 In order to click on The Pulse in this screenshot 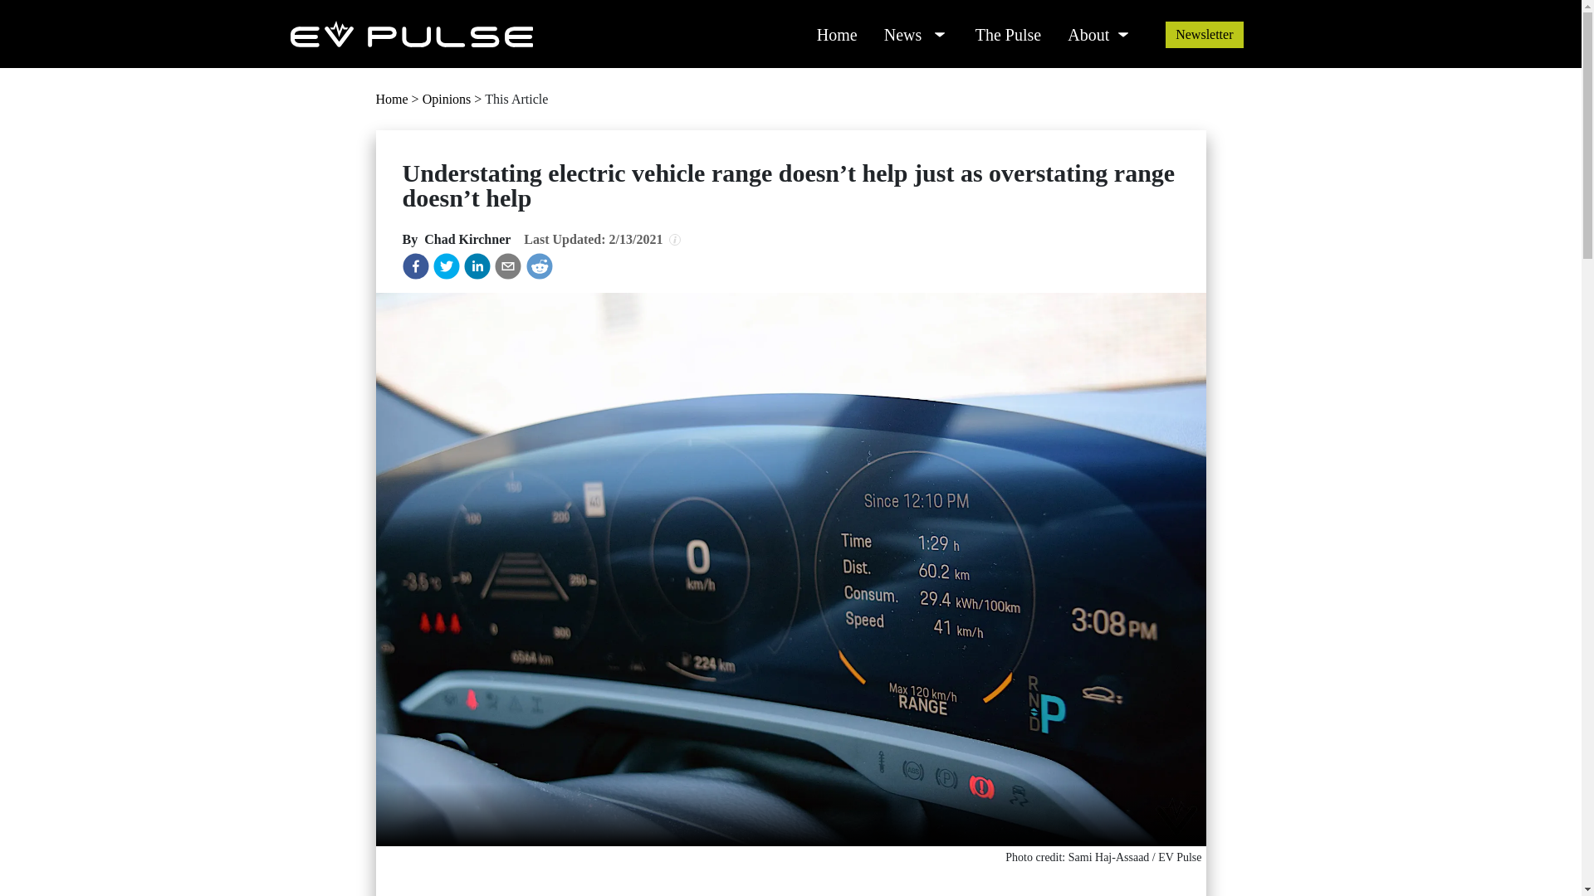, I will do `click(1008, 30)`.